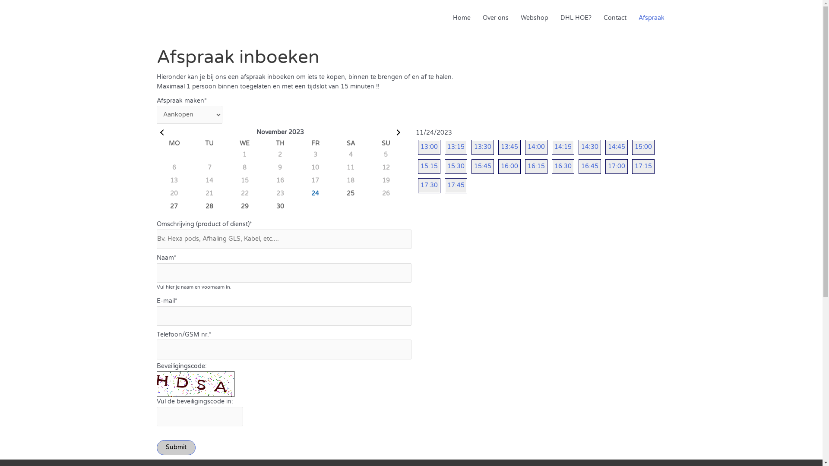 Image resolution: width=829 pixels, height=466 pixels. What do you see at coordinates (461, 18) in the screenshot?
I see `Home` at bounding box center [461, 18].